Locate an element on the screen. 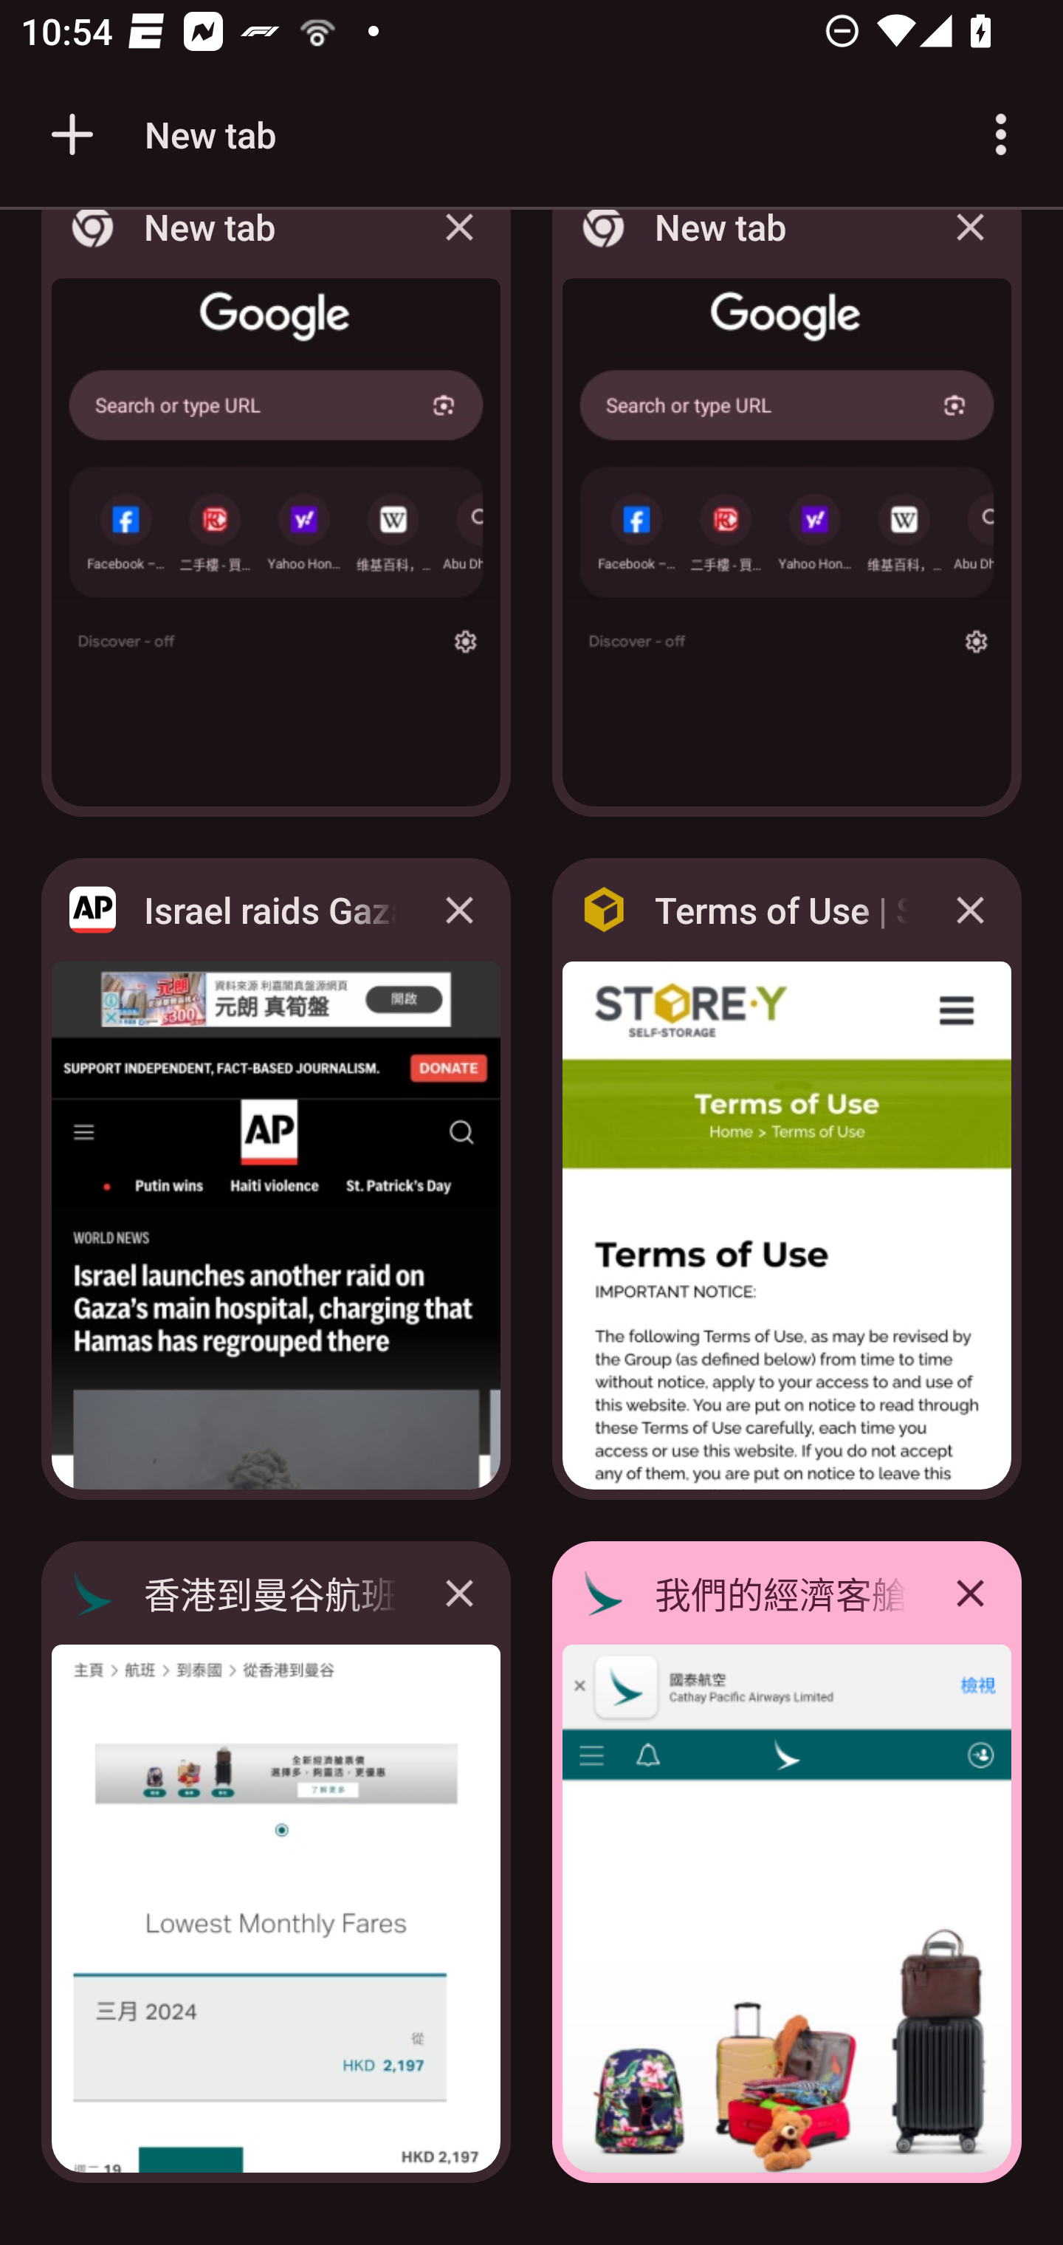 This screenshot has width=1063, height=2245. 我們的經濟客艙票價 我們的經濟客艙票價, tab Close 我們的經濟客艙票價 tab is located at coordinates (787, 1862).